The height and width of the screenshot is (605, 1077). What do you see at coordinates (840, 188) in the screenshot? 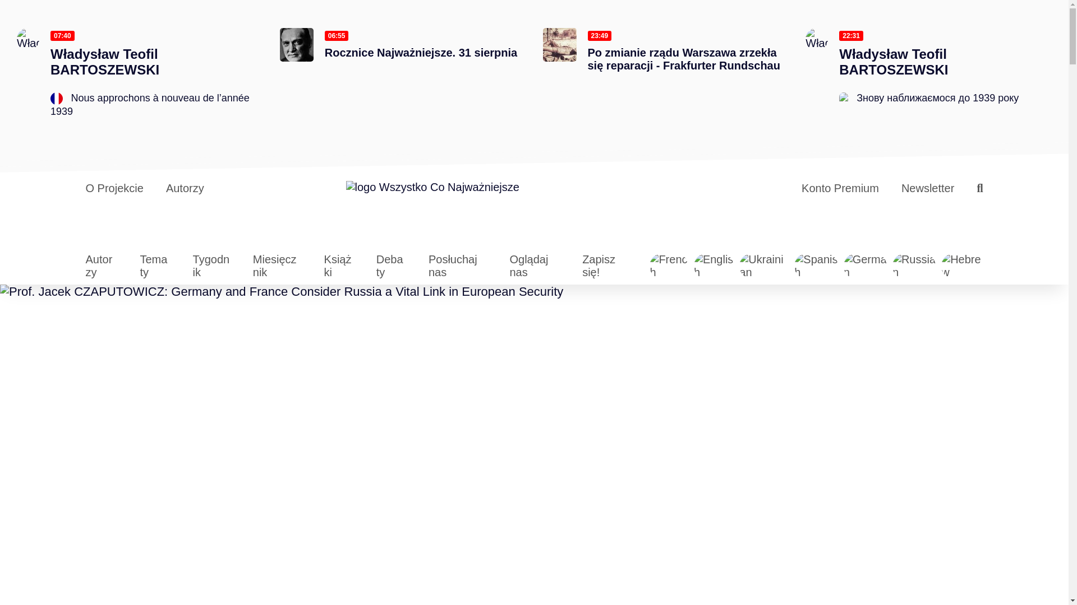
I see `Konto Premium` at bounding box center [840, 188].